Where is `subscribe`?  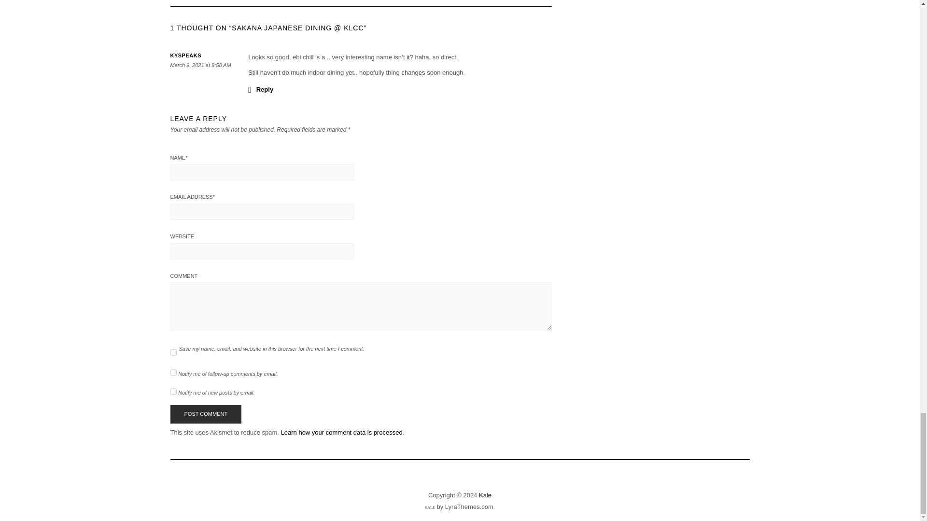 subscribe is located at coordinates (173, 372).